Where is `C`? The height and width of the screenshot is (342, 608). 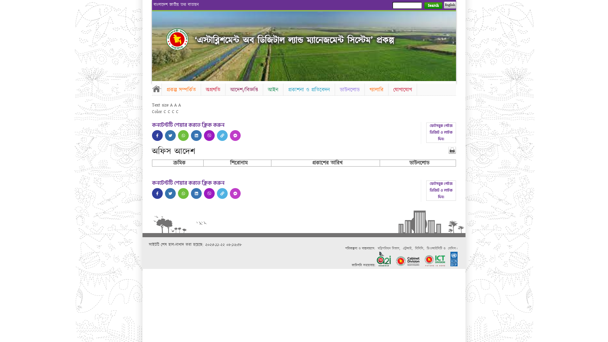
C is located at coordinates (169, 112).